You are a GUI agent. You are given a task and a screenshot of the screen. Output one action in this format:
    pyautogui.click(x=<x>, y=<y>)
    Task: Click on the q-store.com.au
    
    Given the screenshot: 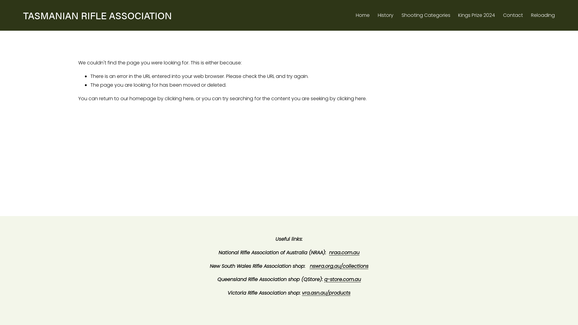 What is the action you would take?
    pyautogui.click(x=342, y=280)
    